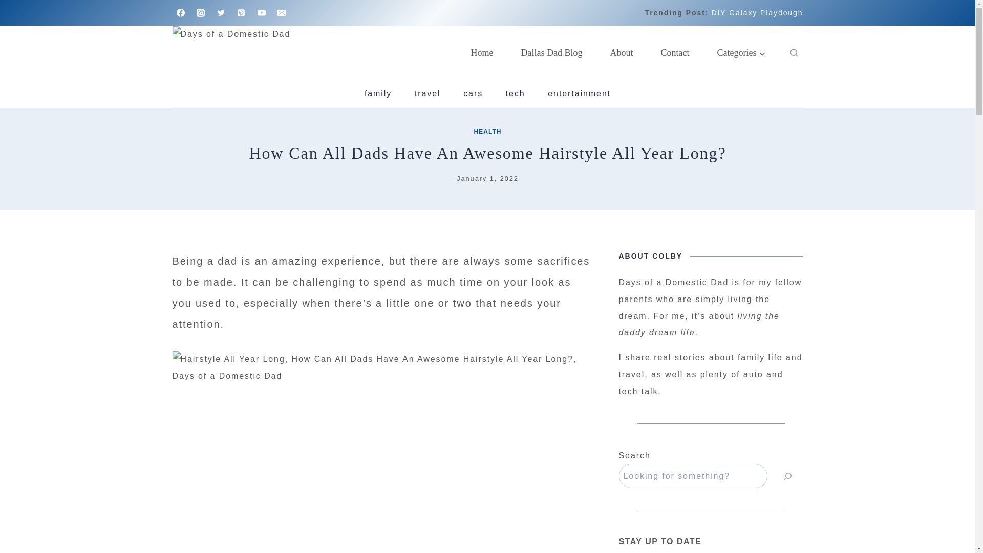  I want to click on cars, so click(473, 93).